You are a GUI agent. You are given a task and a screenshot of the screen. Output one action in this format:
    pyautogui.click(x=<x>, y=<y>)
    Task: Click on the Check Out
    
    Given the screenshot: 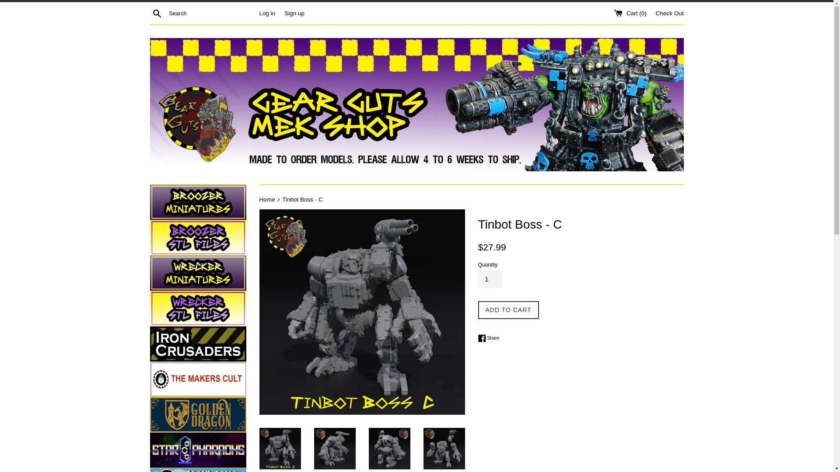 What is the action you would take?
    pyautogui.click(x=669, y=12)
    